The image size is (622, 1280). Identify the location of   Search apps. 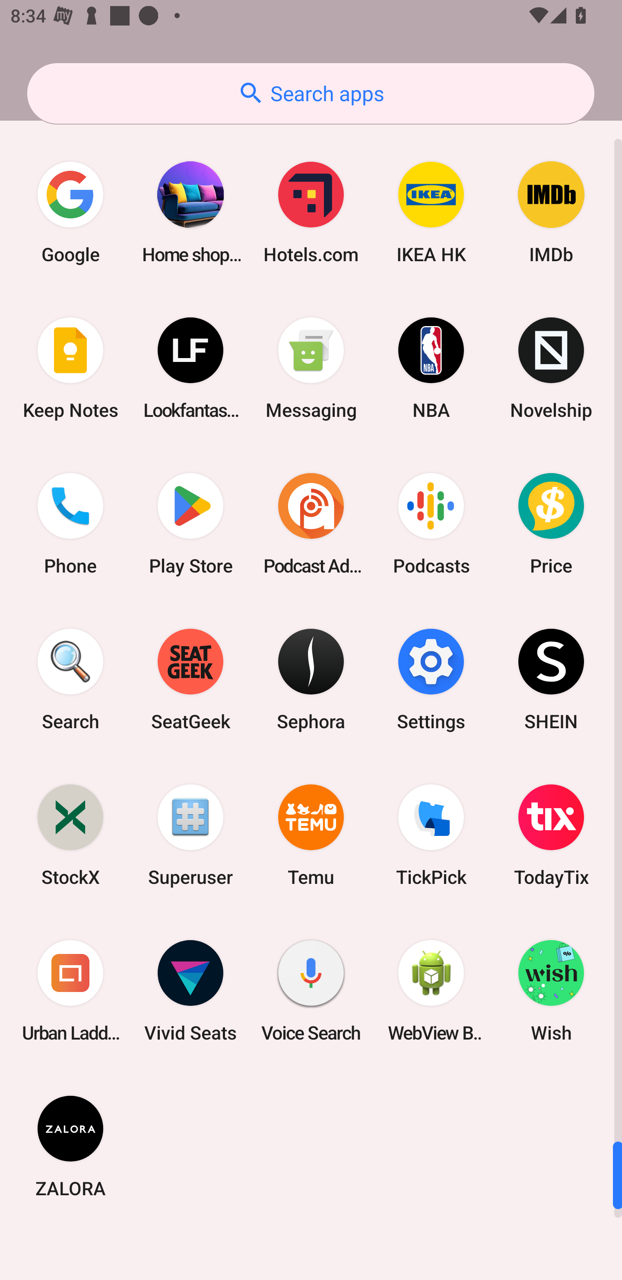
(311, 93).